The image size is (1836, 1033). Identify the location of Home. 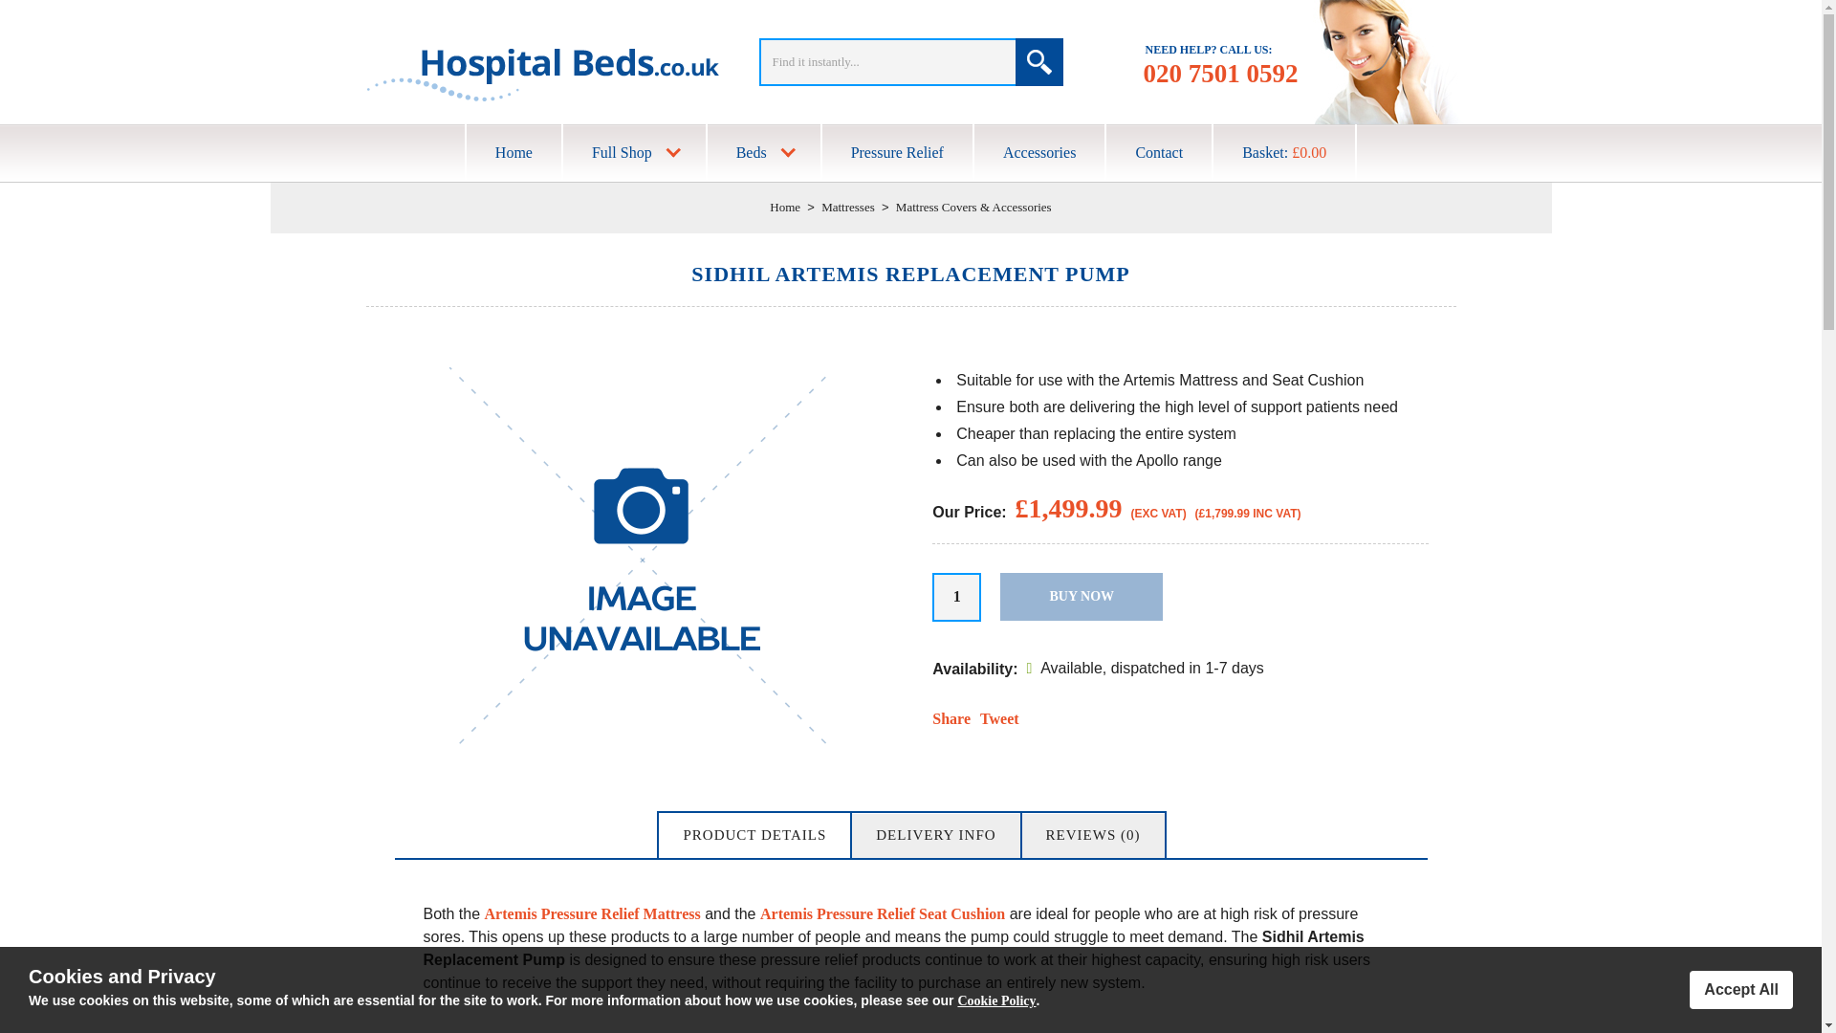
(784, 207).